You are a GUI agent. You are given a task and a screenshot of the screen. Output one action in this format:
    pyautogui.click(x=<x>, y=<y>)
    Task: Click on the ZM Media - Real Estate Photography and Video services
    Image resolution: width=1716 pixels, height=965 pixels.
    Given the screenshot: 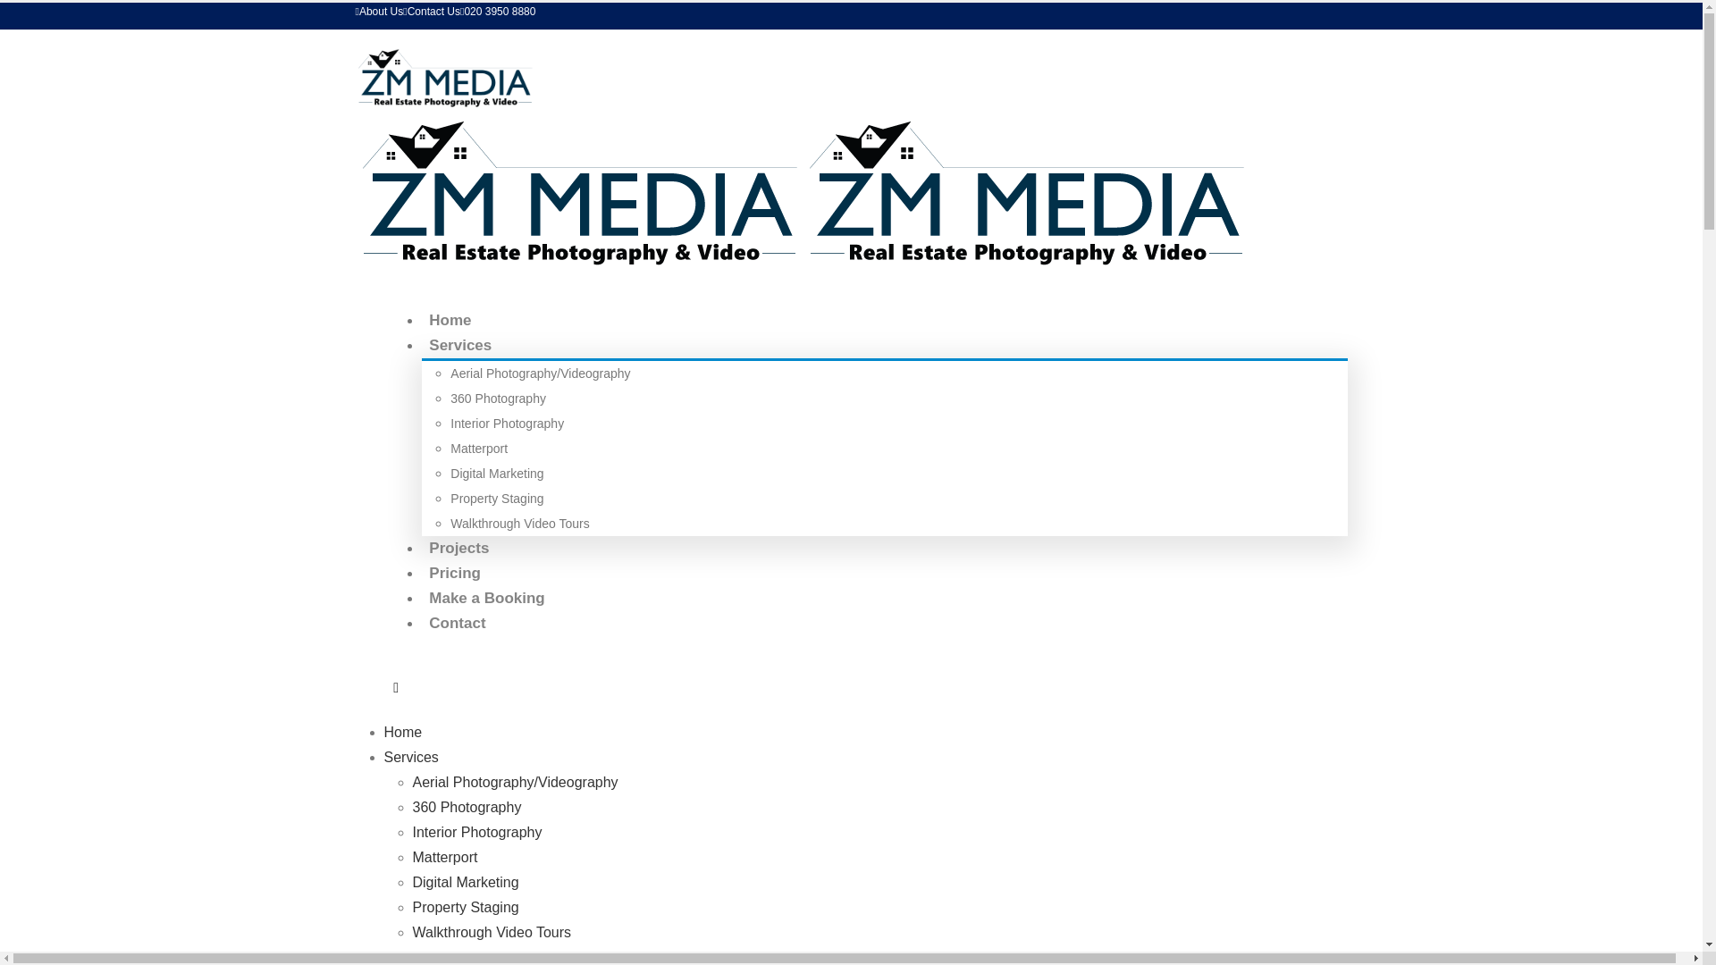 What is the action you would take?
    pyautogui.click(x=802, y=189)
    